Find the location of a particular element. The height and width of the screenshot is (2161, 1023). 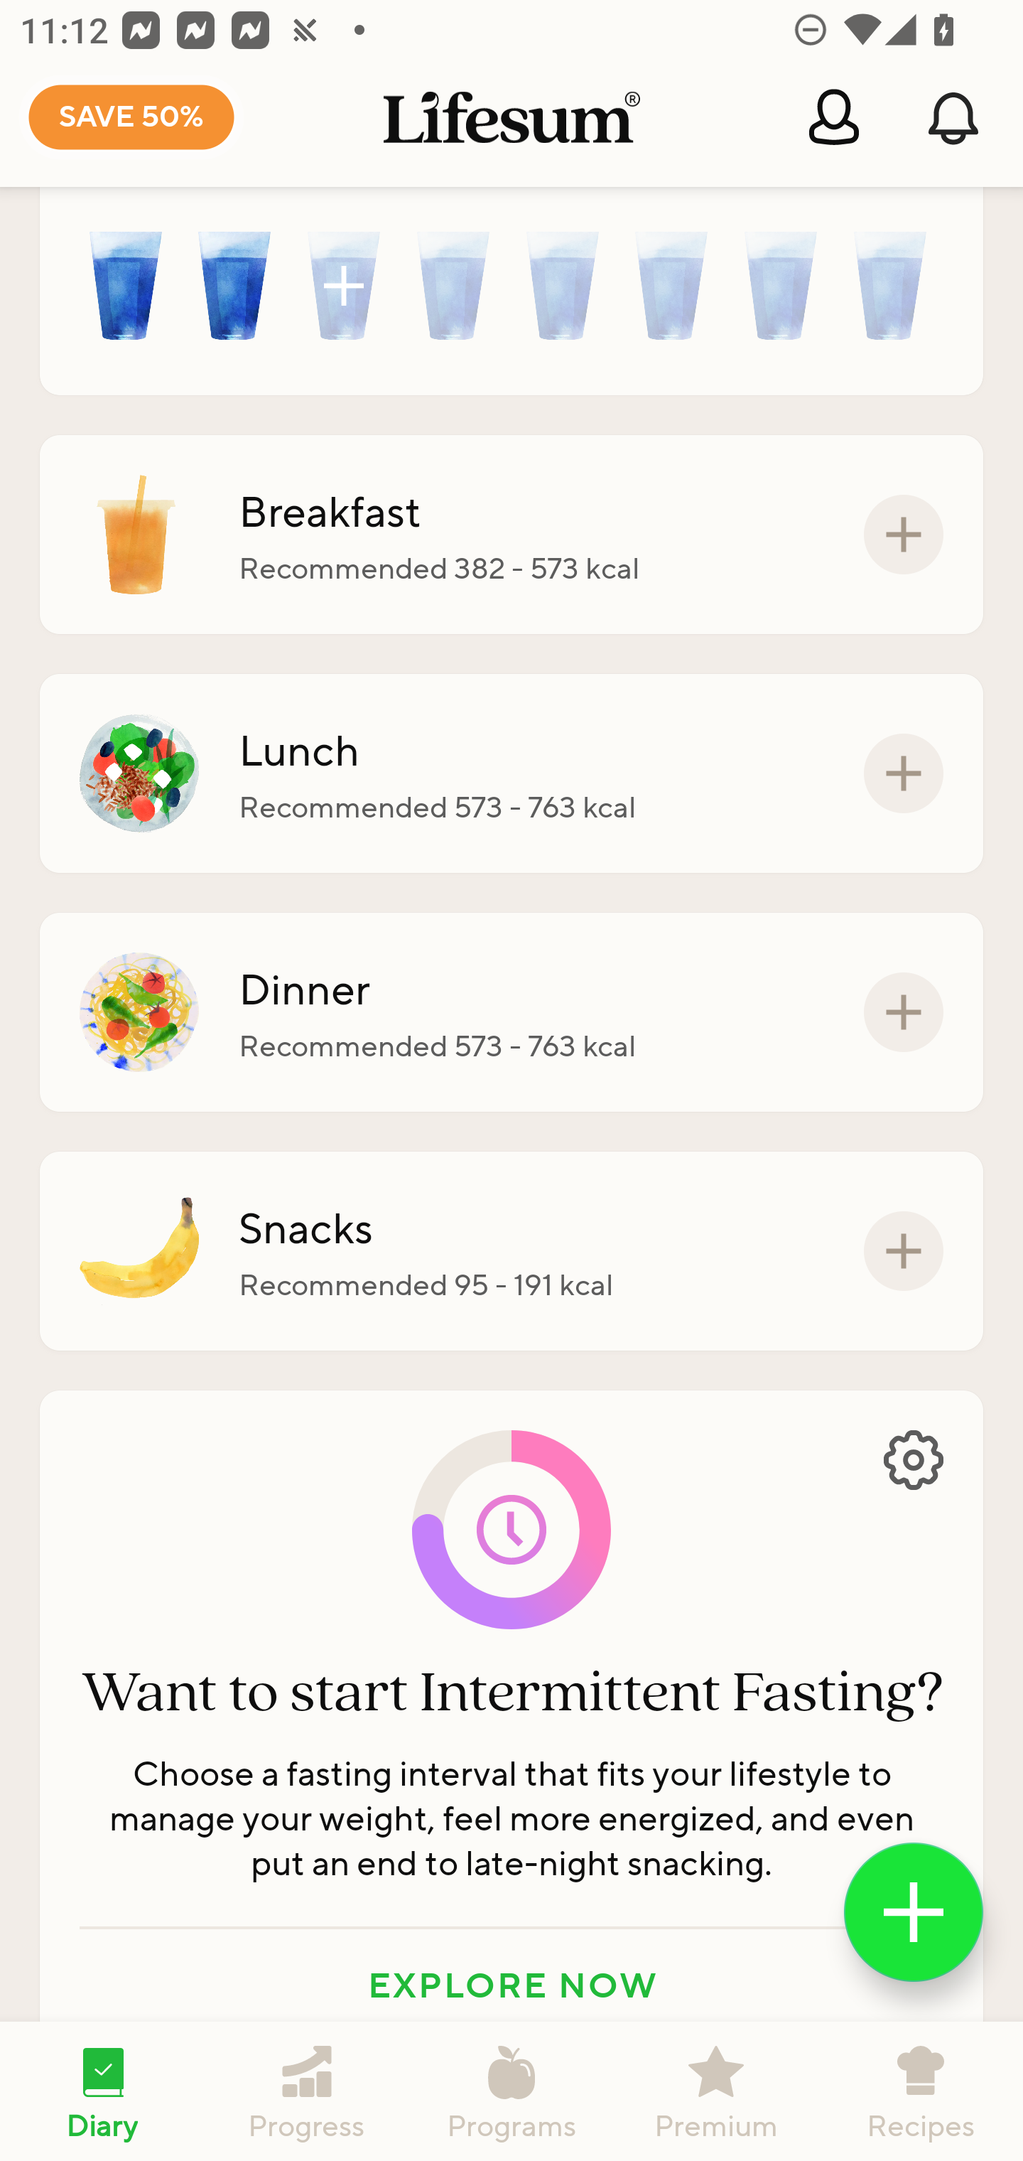

EXPLORE NOW is located at coordinates (511, 1985).